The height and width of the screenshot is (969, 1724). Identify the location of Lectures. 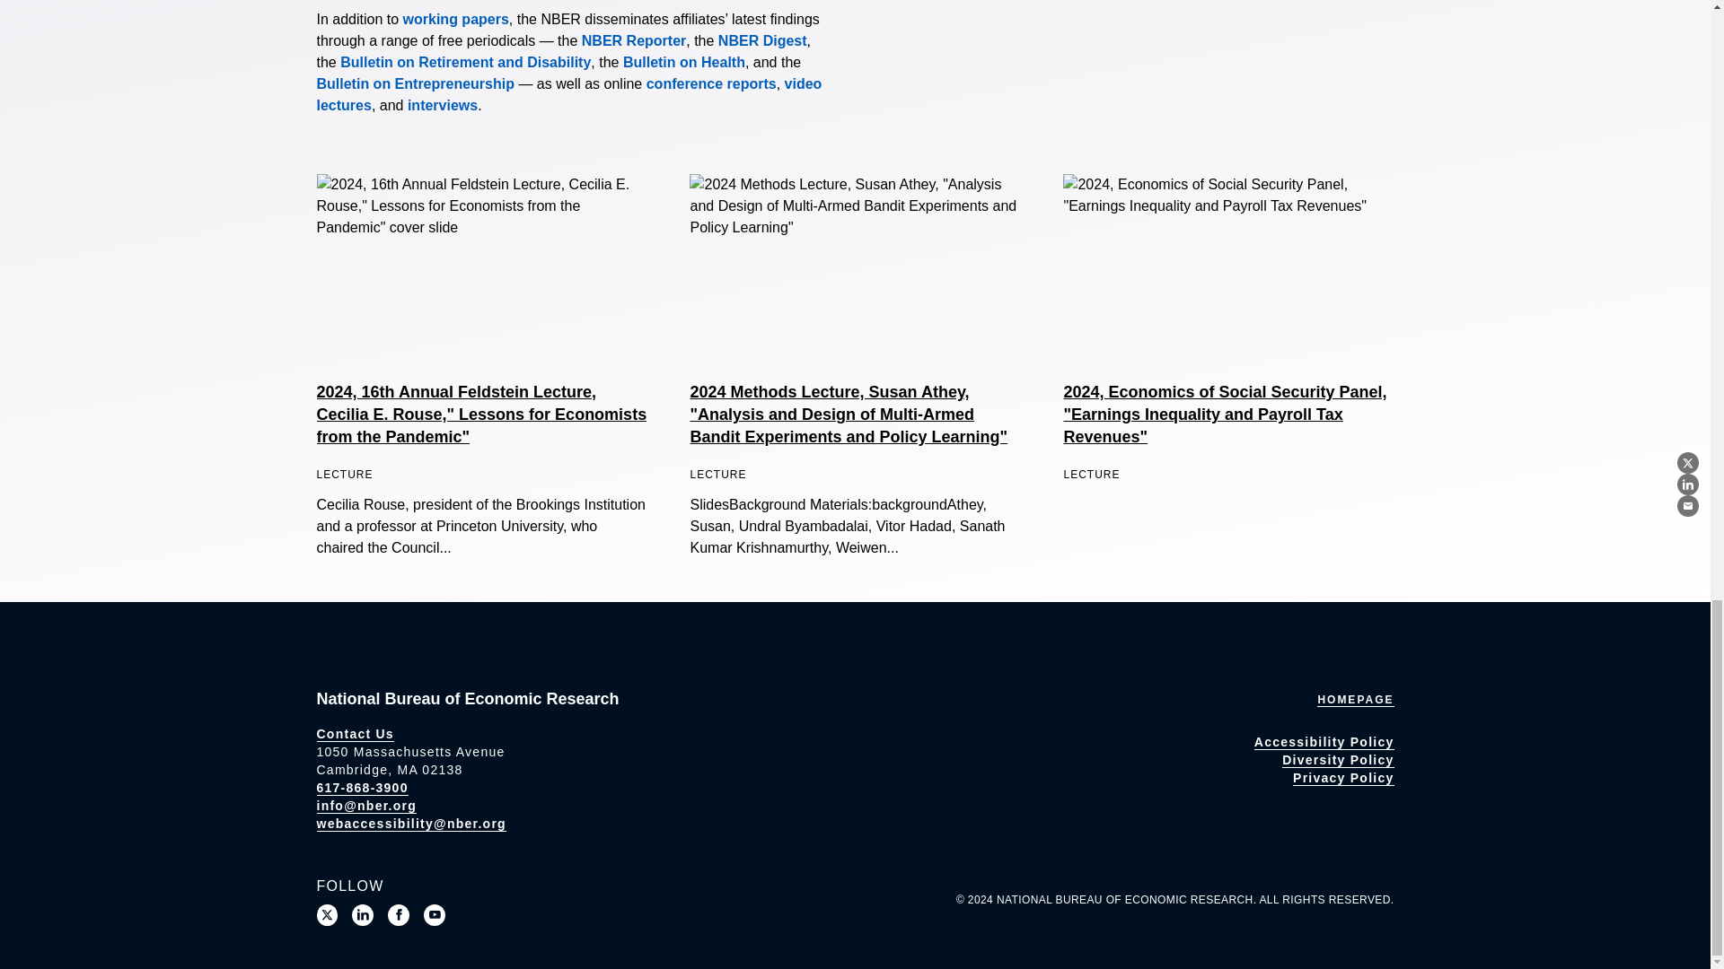
(568, 95).